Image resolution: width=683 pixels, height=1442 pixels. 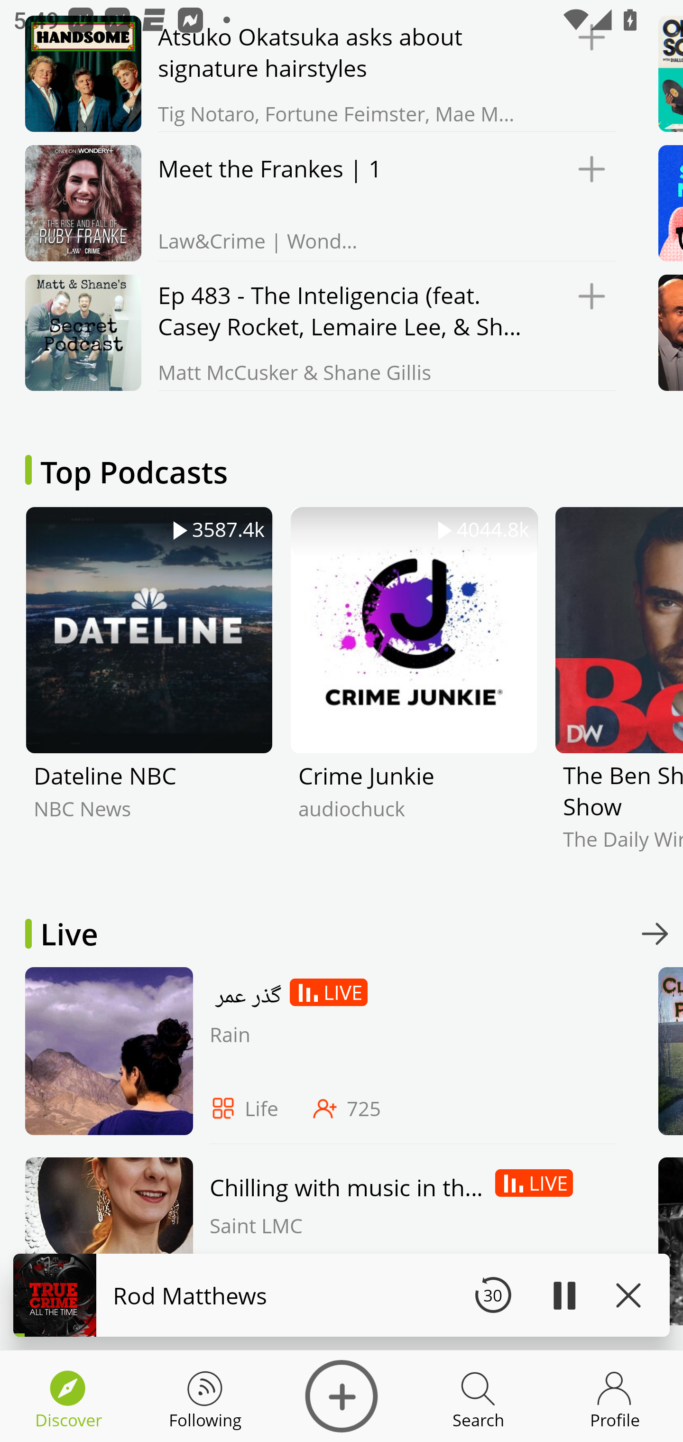 I want to click on 30 Seek Backward, so click(x=493, y=1295).